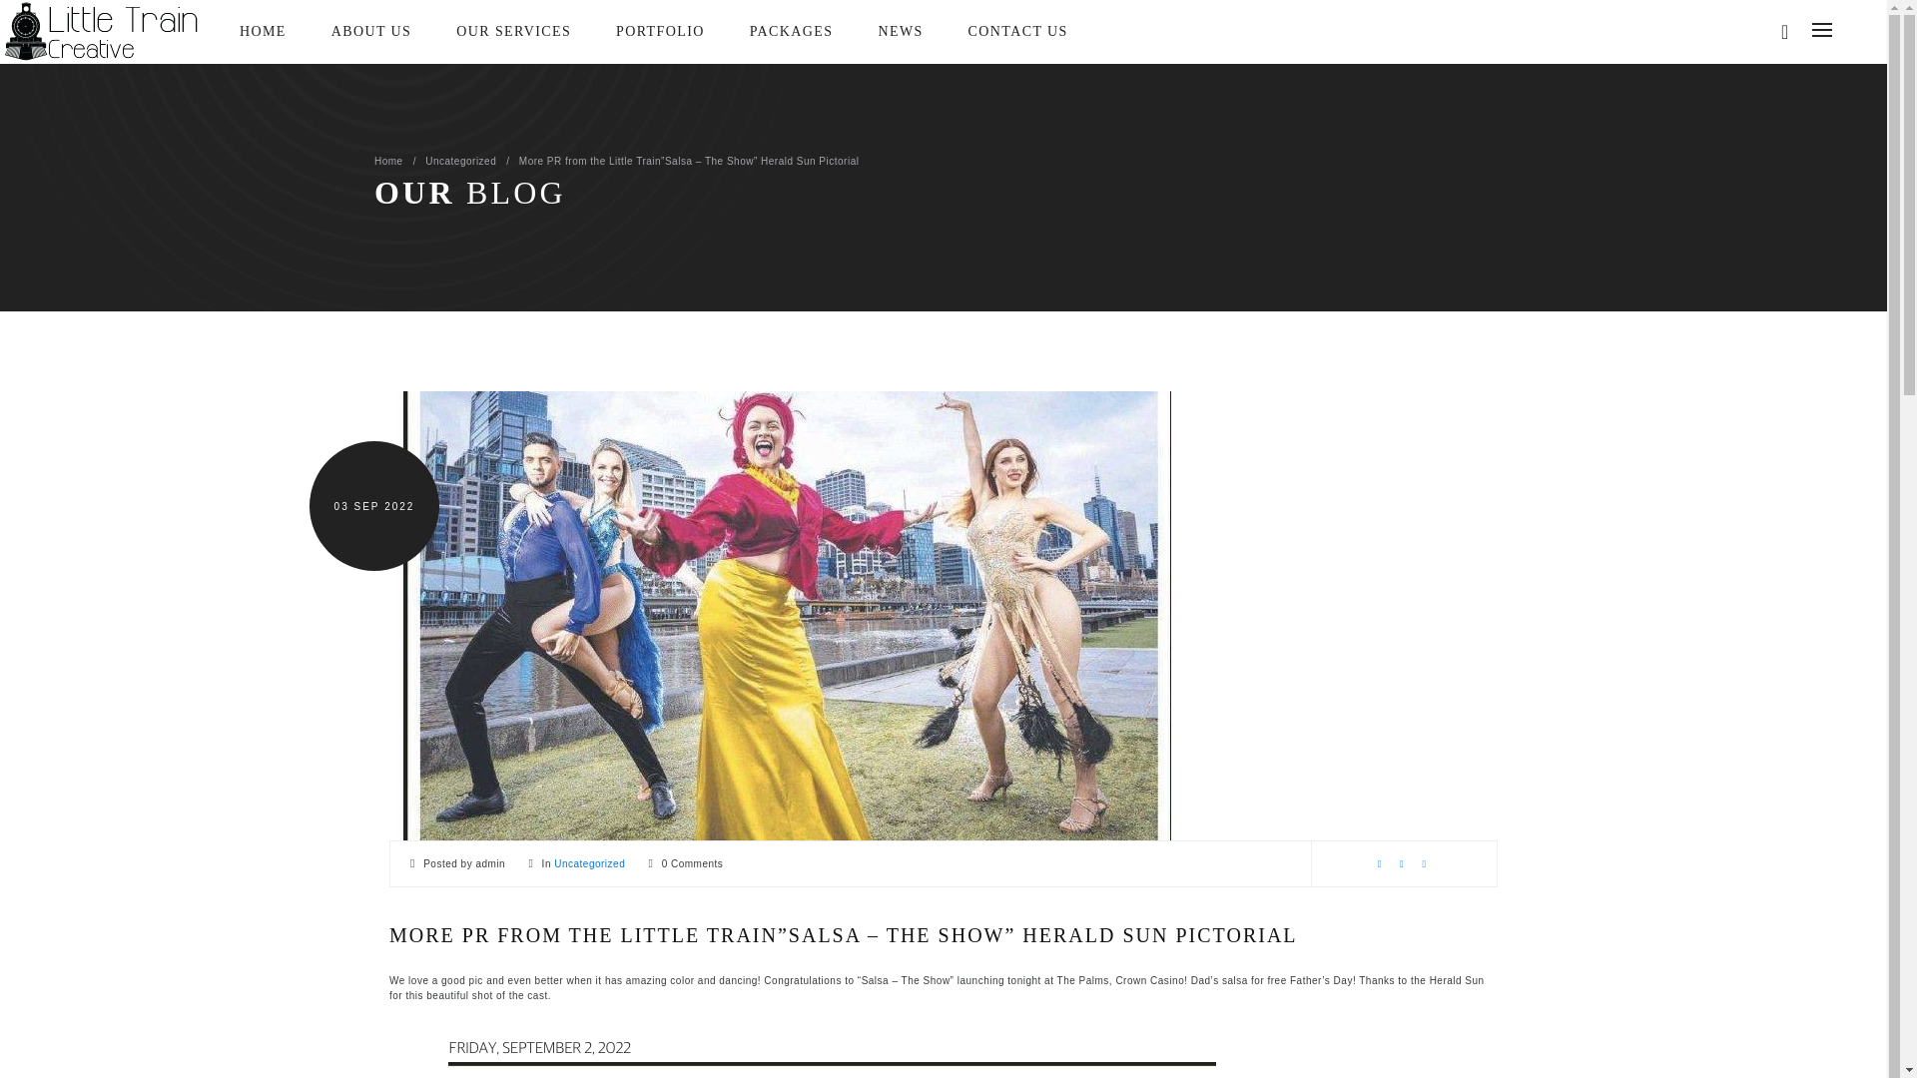 Image resolution: width=1917 pixels, height=1078 pixels. I want to click on OUR SERVICES, so click(513, 30).